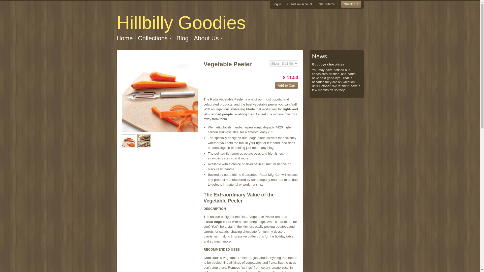 This screenshot has width=484, height=272. I want to click on Home, so click(125, 38).